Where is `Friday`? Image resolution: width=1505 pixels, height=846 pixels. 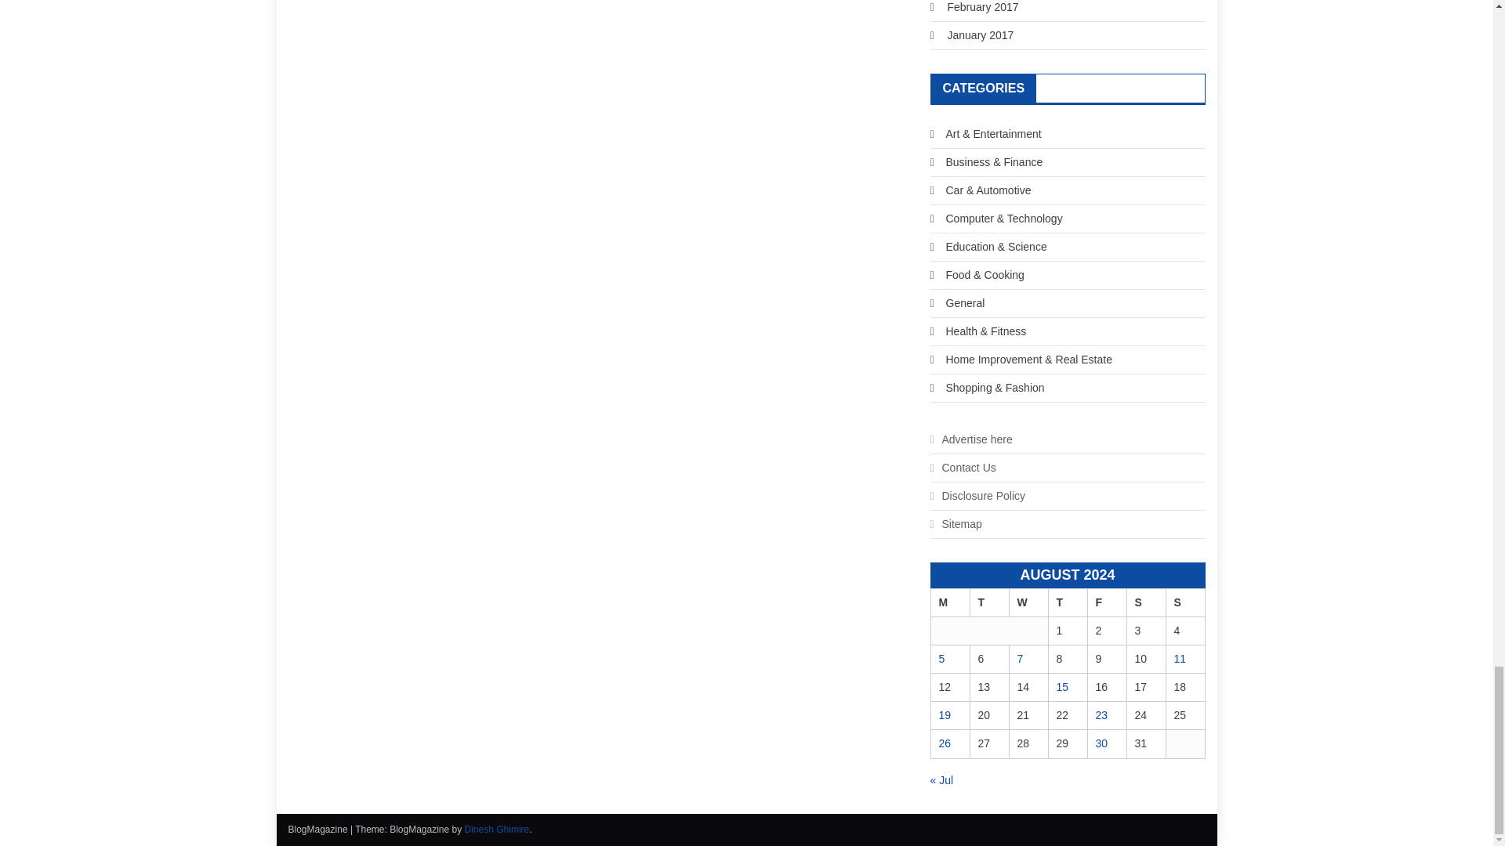
Friday is located at coordinates (1106, 602).